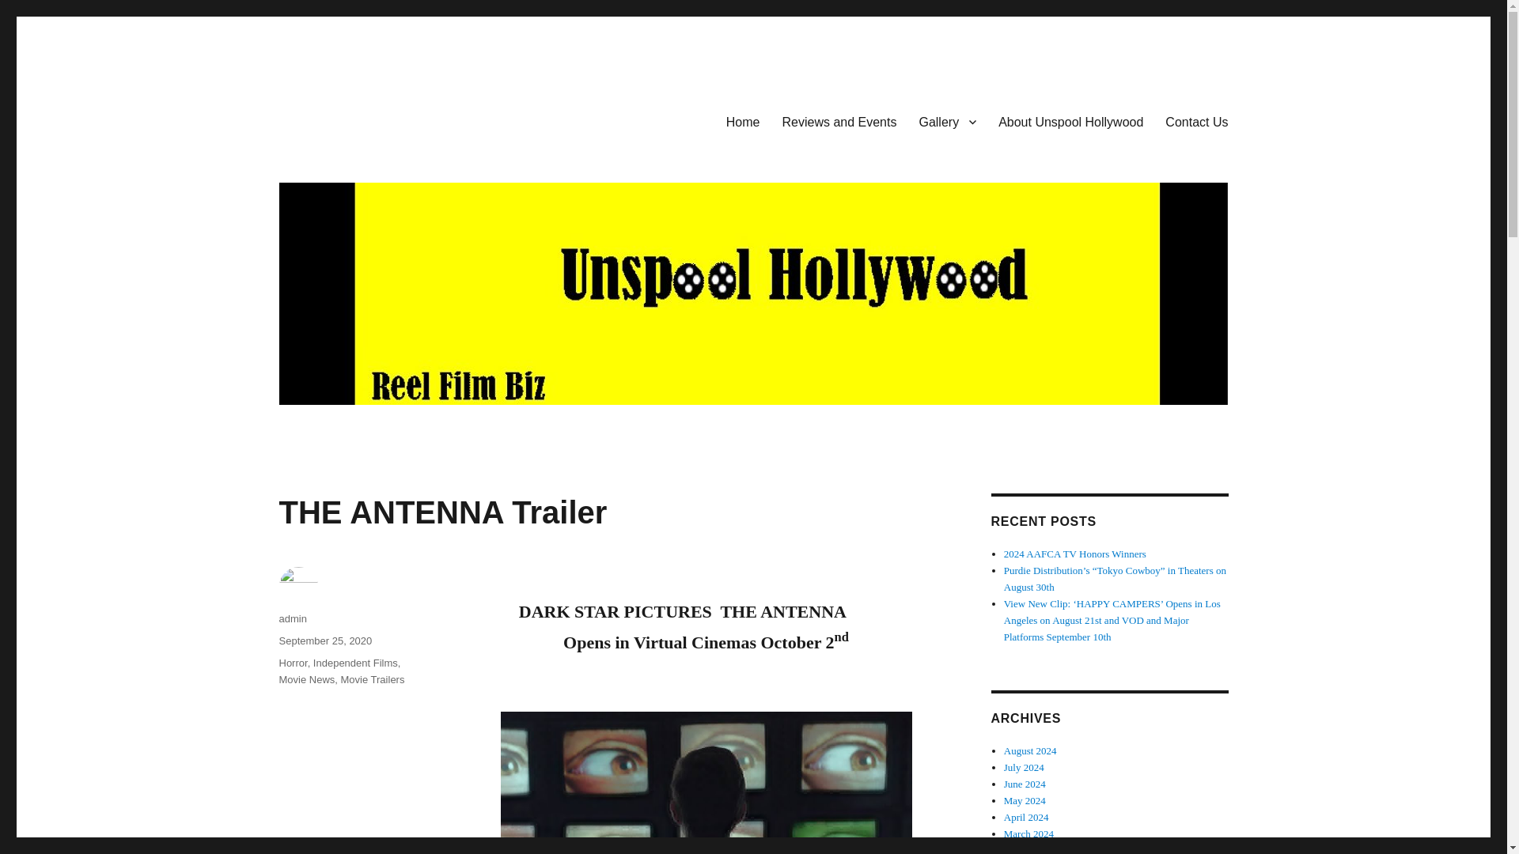 The width and height of the screenshot is (1519, 854). What do you see at coordinates (1030, 750) in the screenshot?
I see `August 2024` at bounding box center [1030, 750].